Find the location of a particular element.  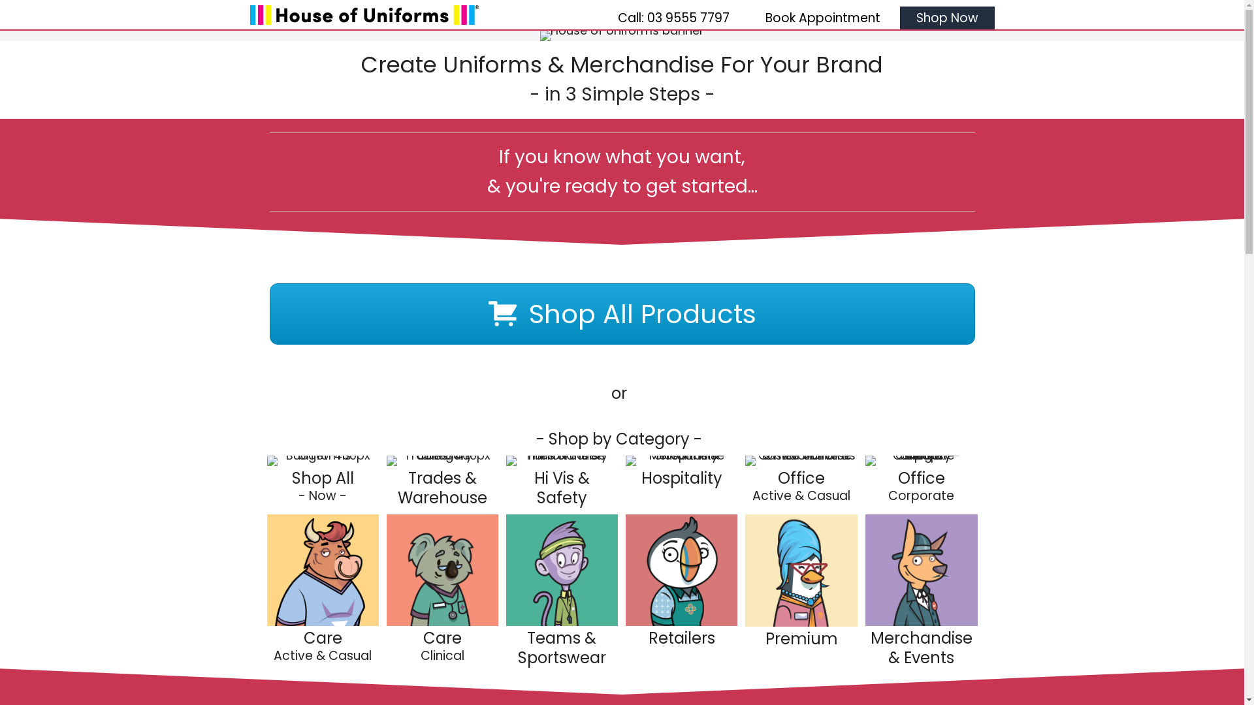

Uniform-Category-Care-Clinical-400px is located at coordinates (443, 571).